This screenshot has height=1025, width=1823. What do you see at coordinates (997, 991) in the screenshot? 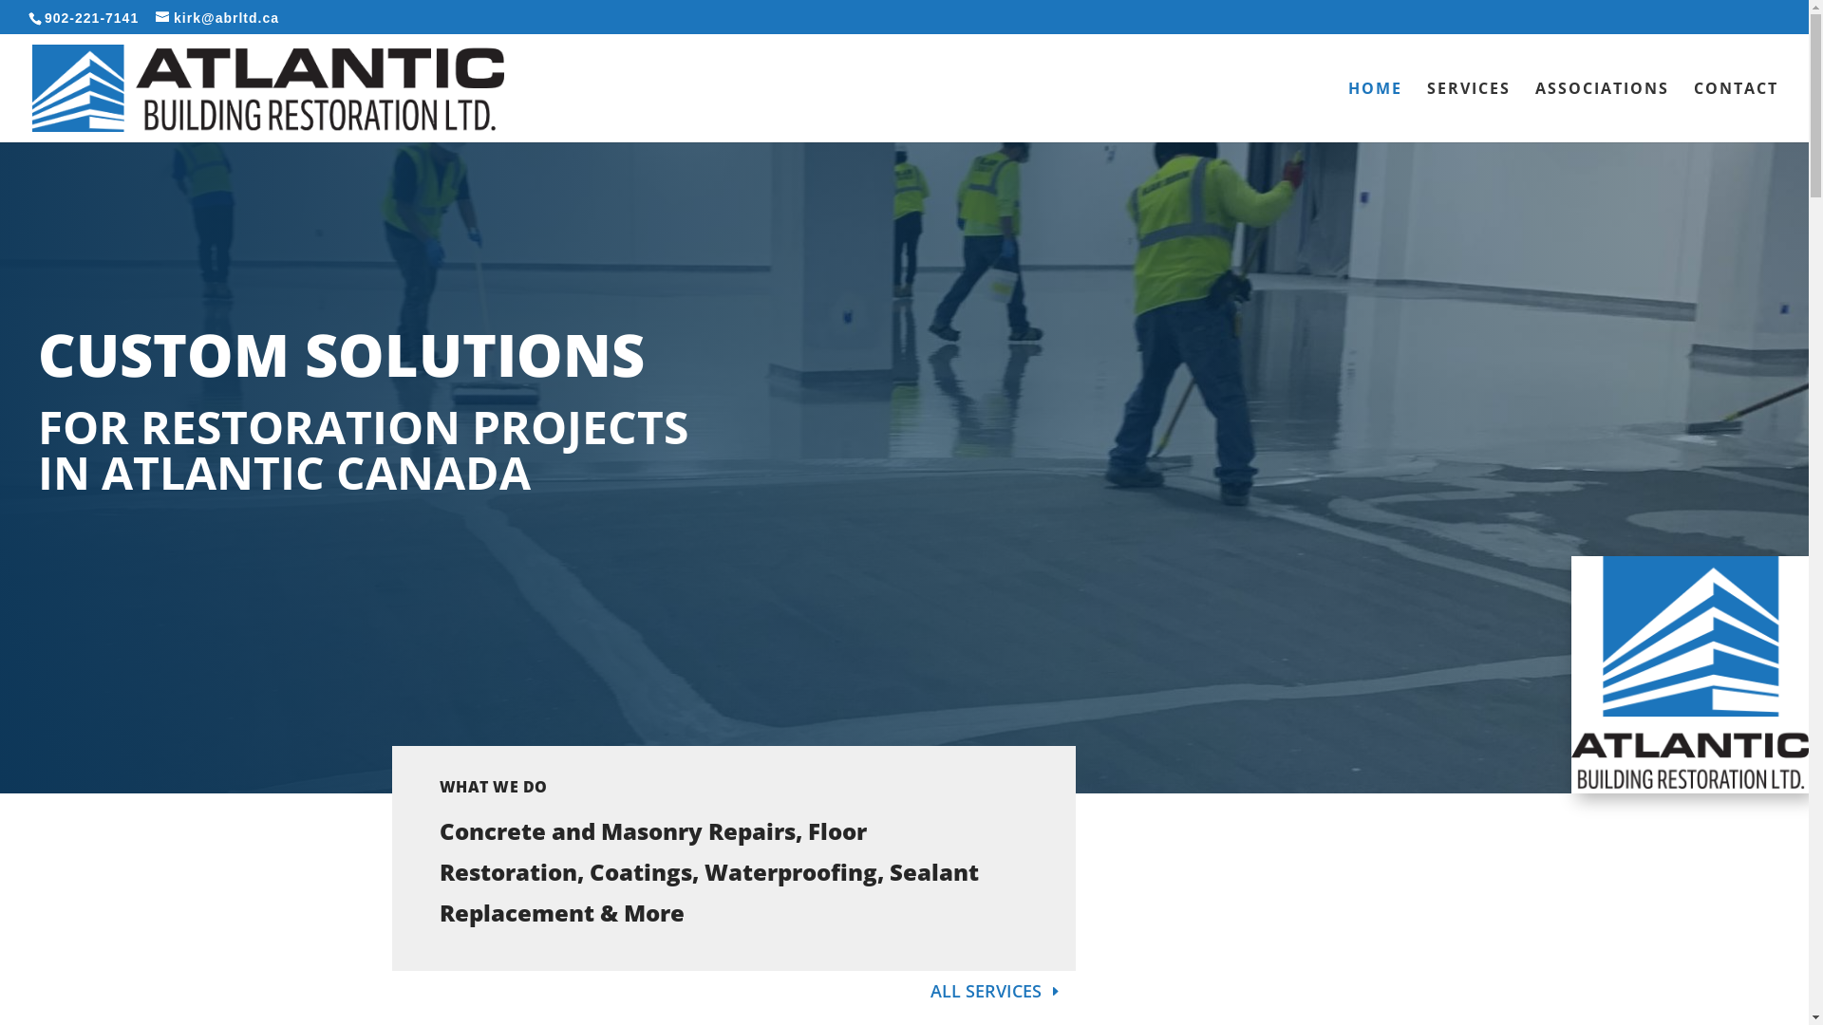
I see `ALL SERVICES` at bounding box center [997, 991].